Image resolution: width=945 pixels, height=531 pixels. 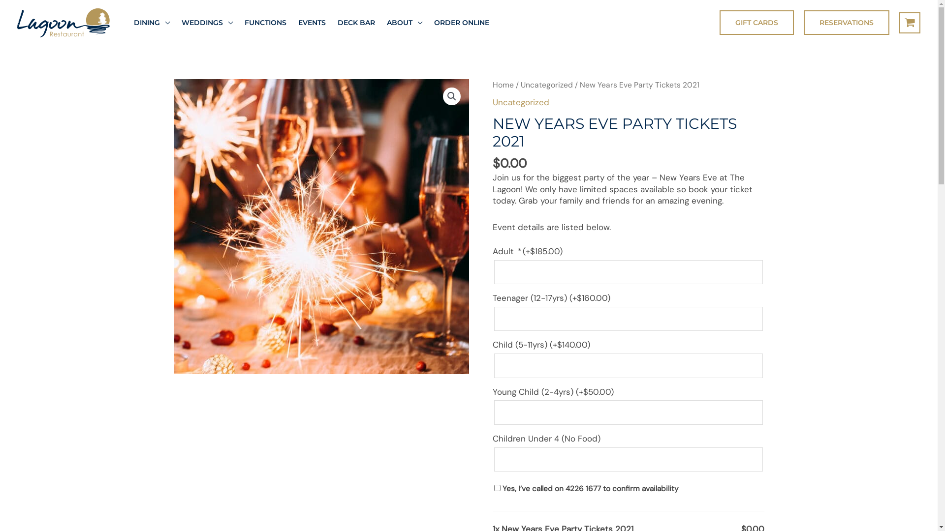 I want to click on FUNCTIONS, so click(x=266, y=23).